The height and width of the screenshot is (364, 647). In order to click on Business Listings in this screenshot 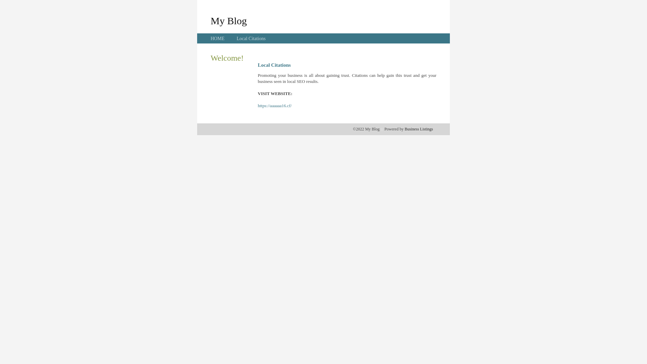, I will do `click(419, 129)`.